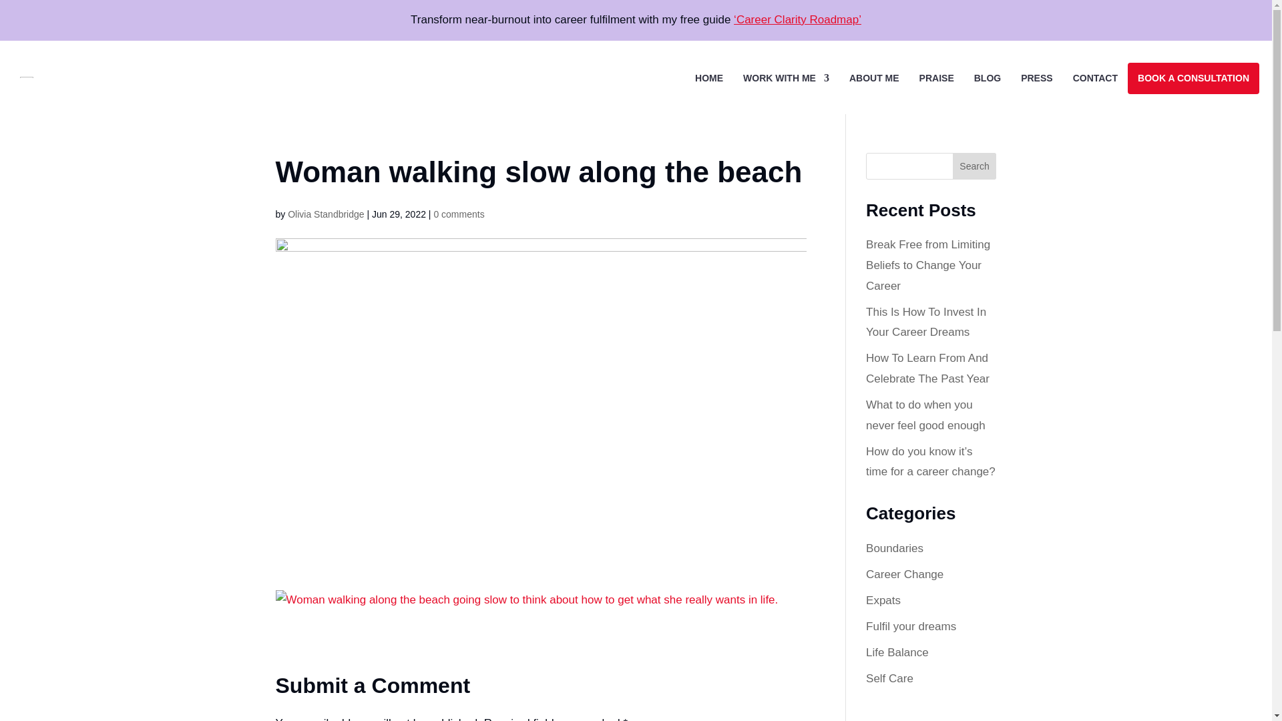 This screenshot has height=721, width=1282. I want to click on Life Balance, so click(897, 652).